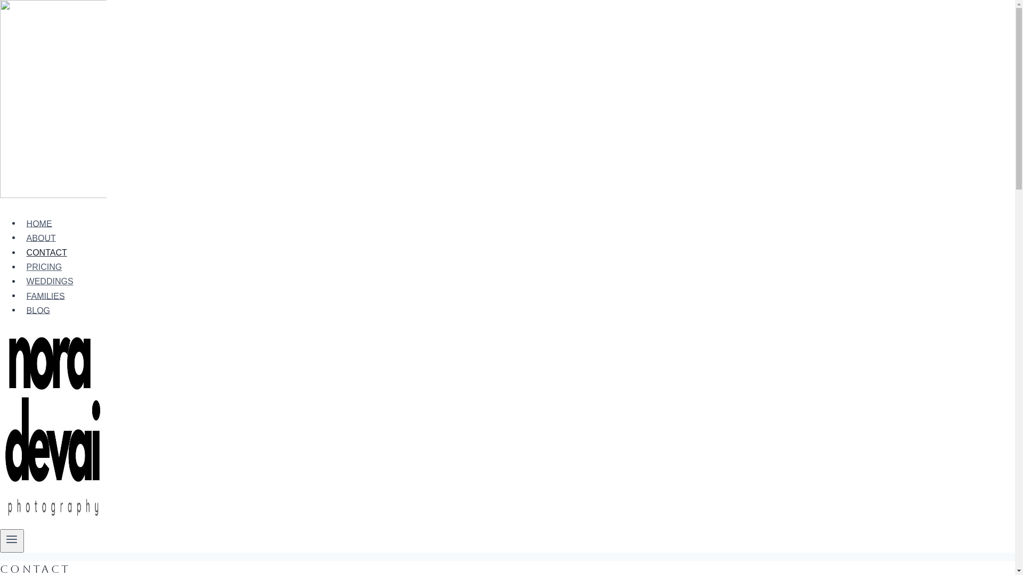 This screenshot has height=575, width=1023. Describe the element at coordinates (39, 224) in the screenshot. I see `HOME` at that location.